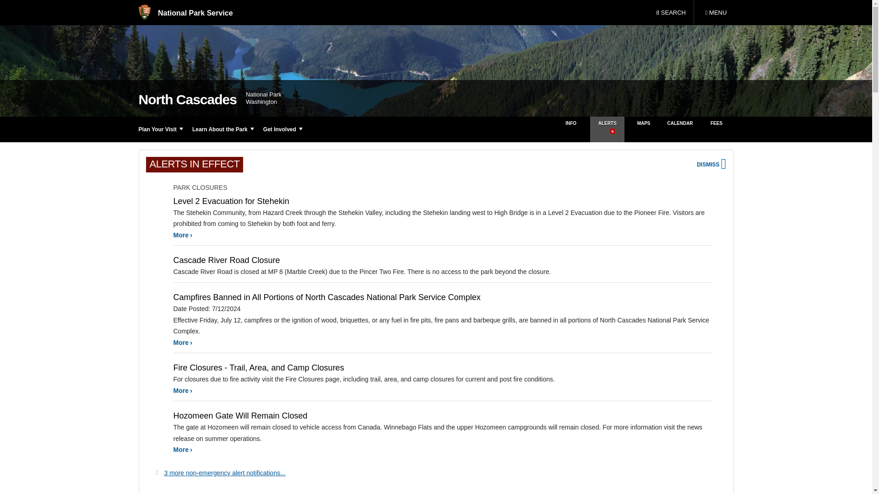 Image resolution: width=879 pixels, height=494 pixels. Describe the element at coordinates (183, 235) in the screenshot. I see `Level 2 Evacuation for Stehekin` at that location.